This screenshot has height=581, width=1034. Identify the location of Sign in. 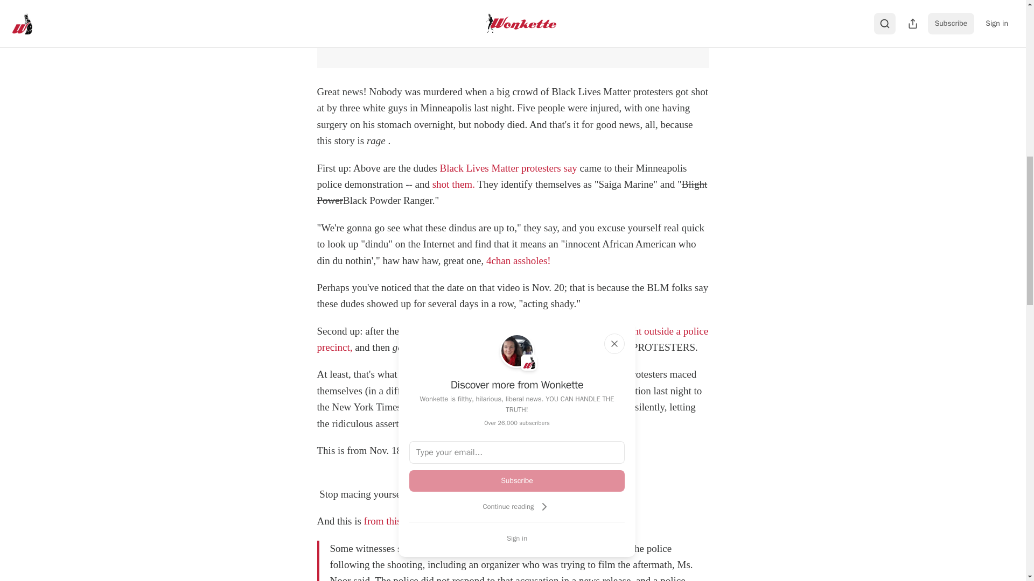
(517, 538).